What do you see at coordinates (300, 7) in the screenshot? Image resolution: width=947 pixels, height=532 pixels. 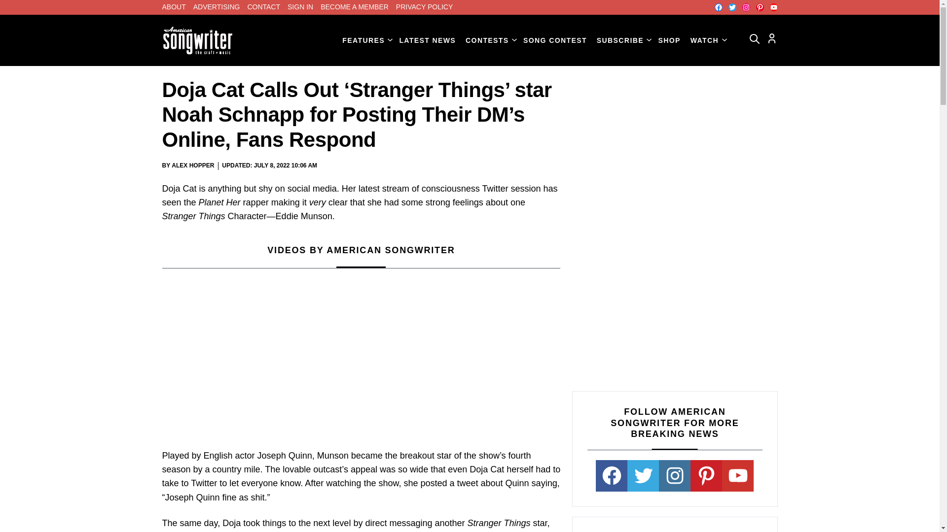 I see `SIGN IN` at bounding box center [300, 7].